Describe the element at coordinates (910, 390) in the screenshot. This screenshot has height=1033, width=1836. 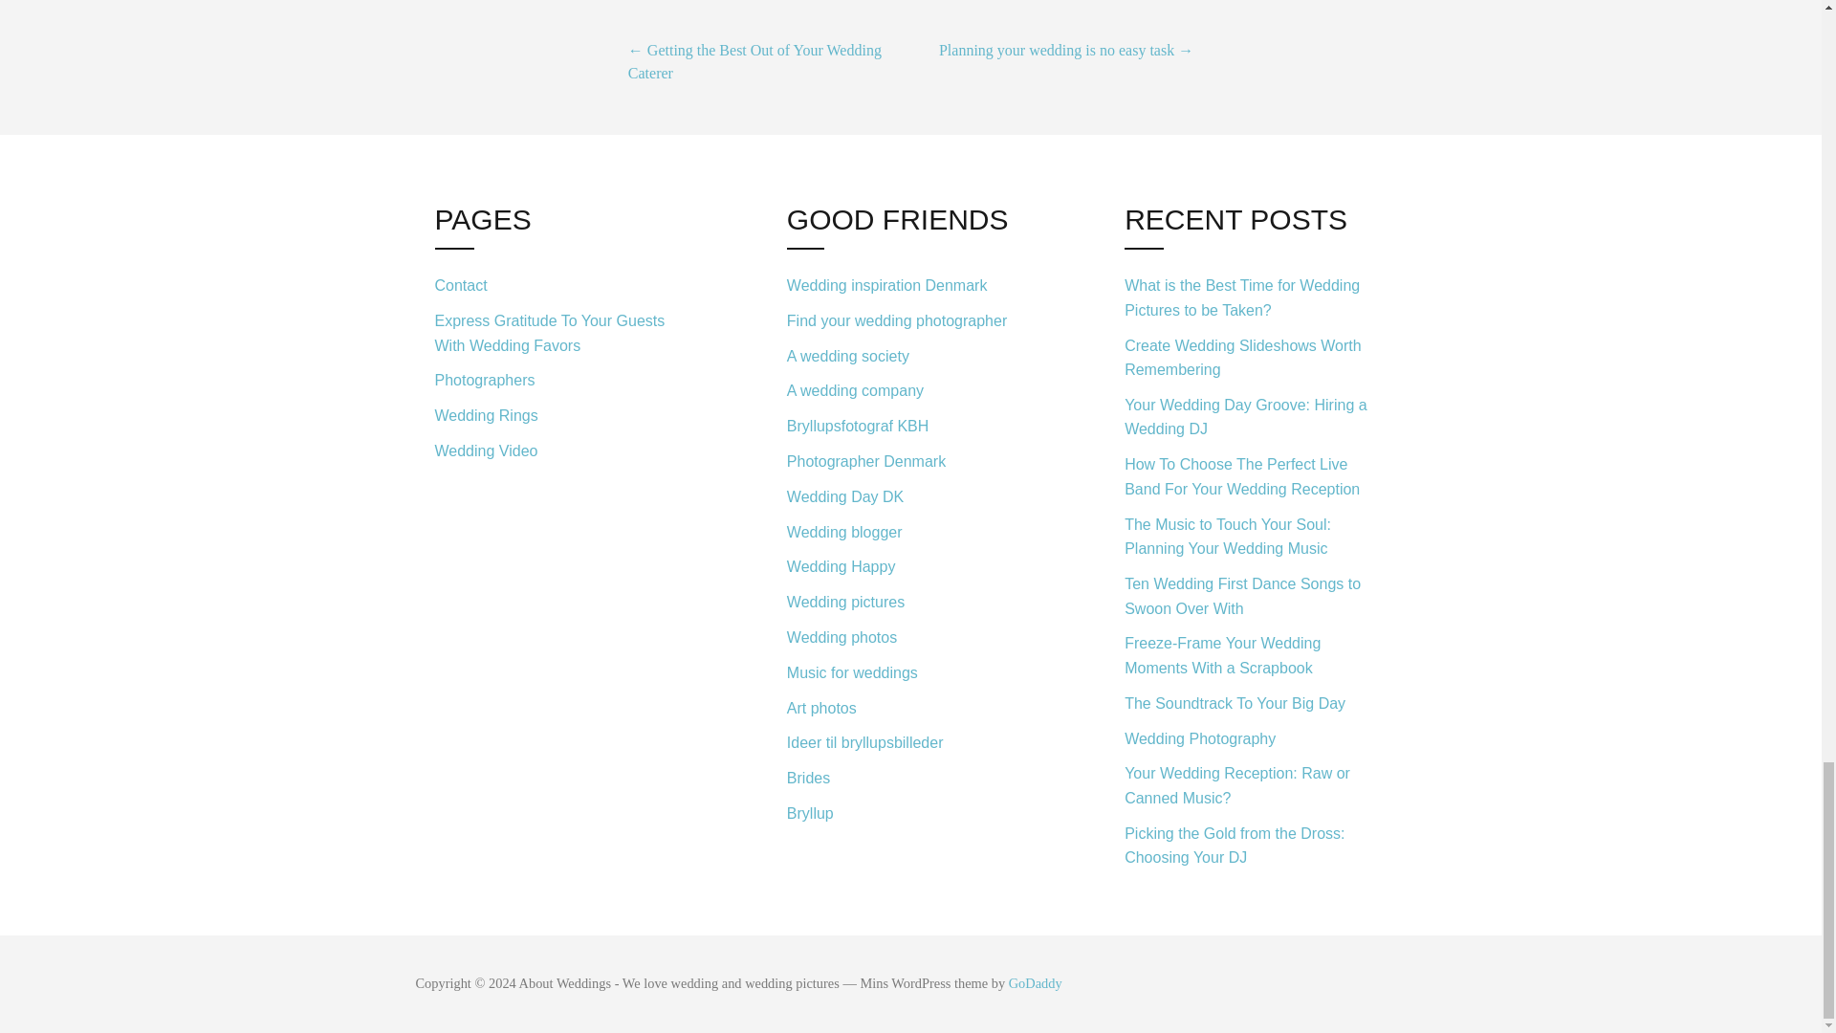
I see `A wedding company` at that location.